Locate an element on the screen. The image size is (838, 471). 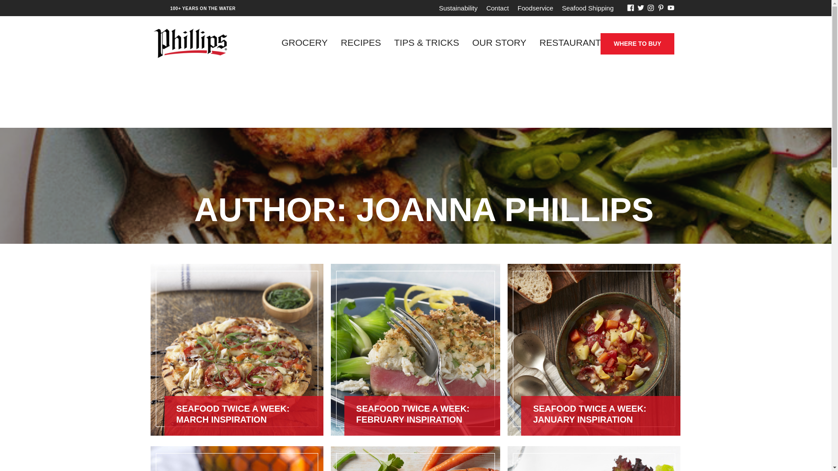
GROCERY is located at coordinates (305, 43).